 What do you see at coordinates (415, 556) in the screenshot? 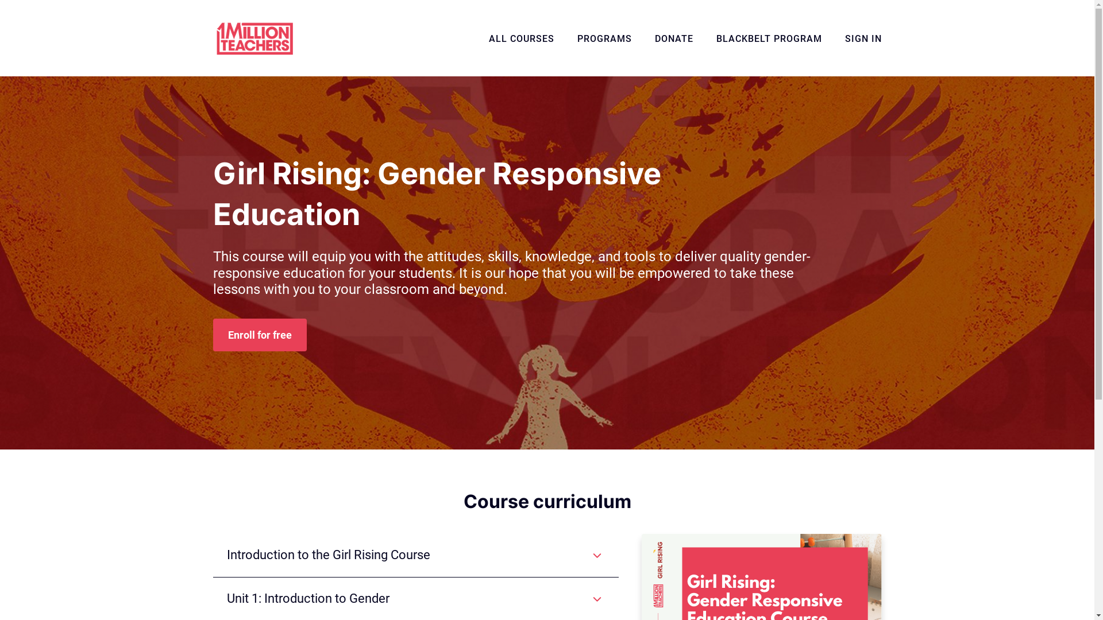
I see `Introduction to the Girl Rising Course` at bounding box center [415, 556].